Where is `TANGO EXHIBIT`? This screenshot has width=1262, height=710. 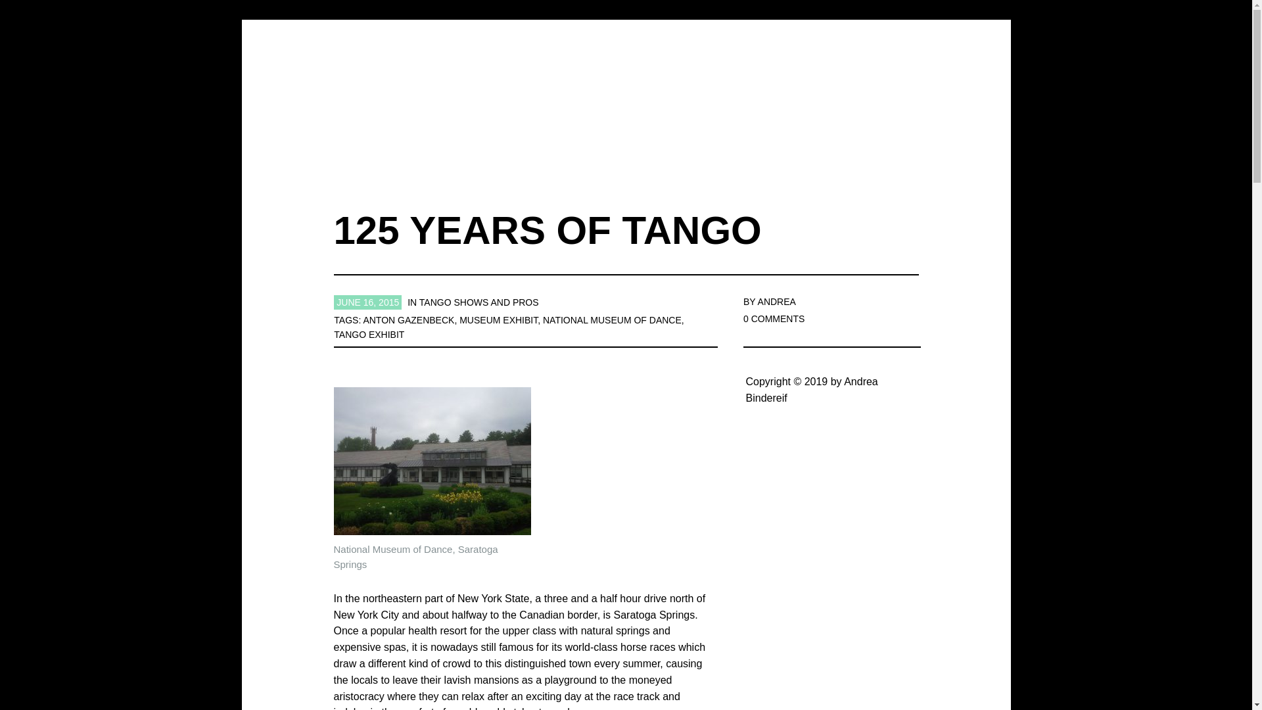
TANGO EXHIBIT is located at coordinates (369, 335).